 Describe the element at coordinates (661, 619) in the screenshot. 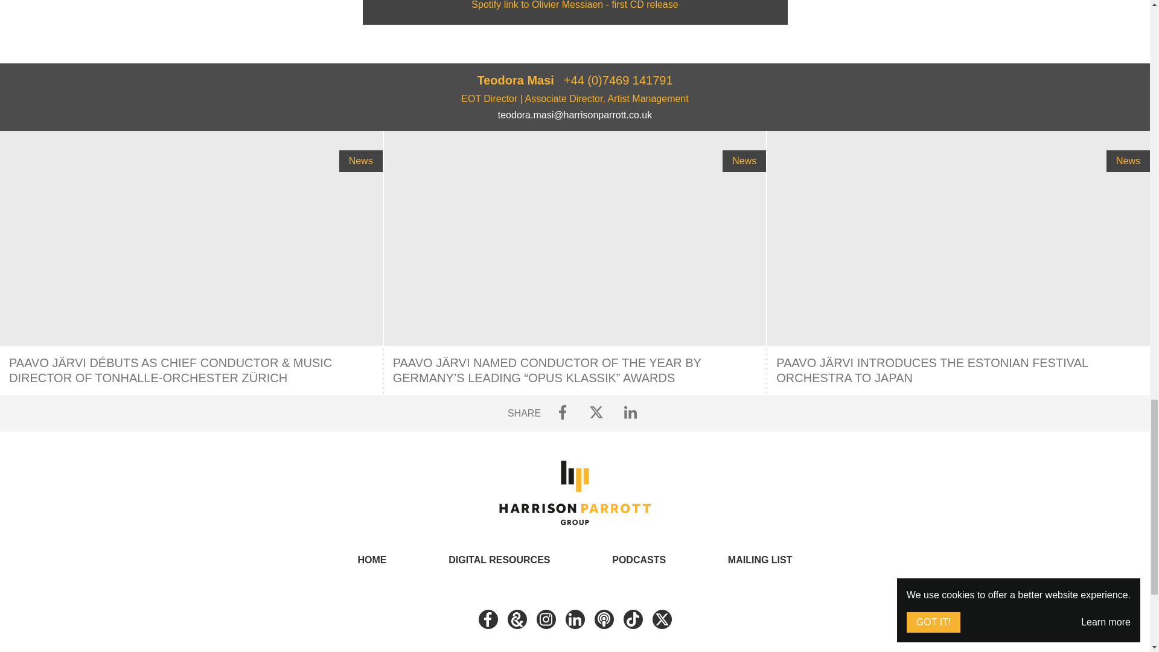

I see `Twitter` at that location.